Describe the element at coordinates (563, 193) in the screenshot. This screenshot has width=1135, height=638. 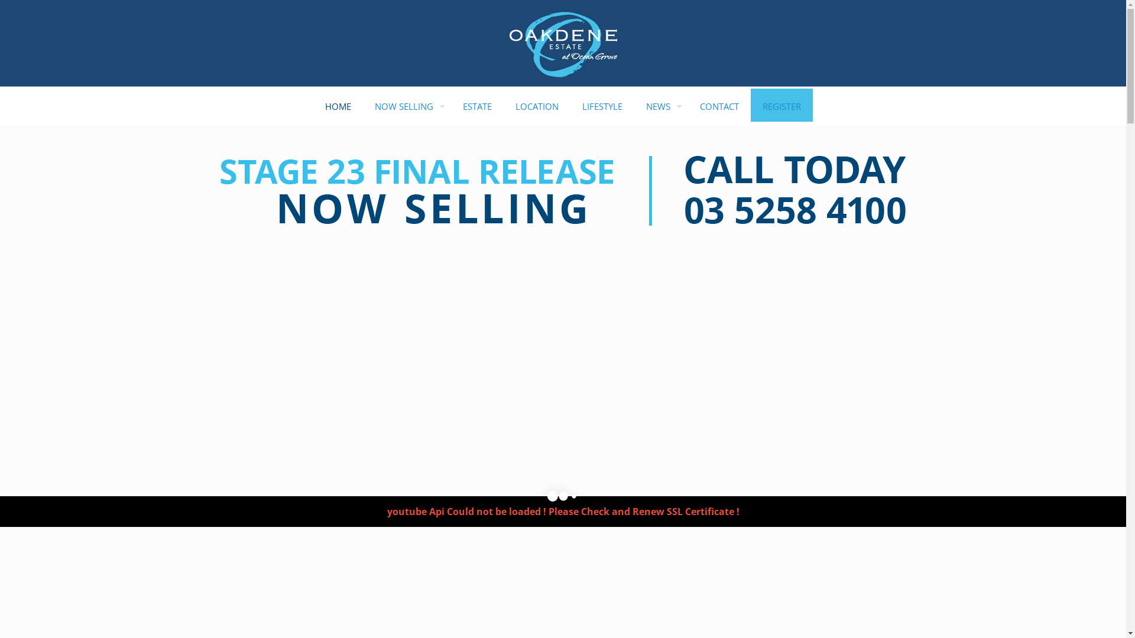
I see `New-Land-Release-Oakdene-Estate-Stage23-Final` at that location.